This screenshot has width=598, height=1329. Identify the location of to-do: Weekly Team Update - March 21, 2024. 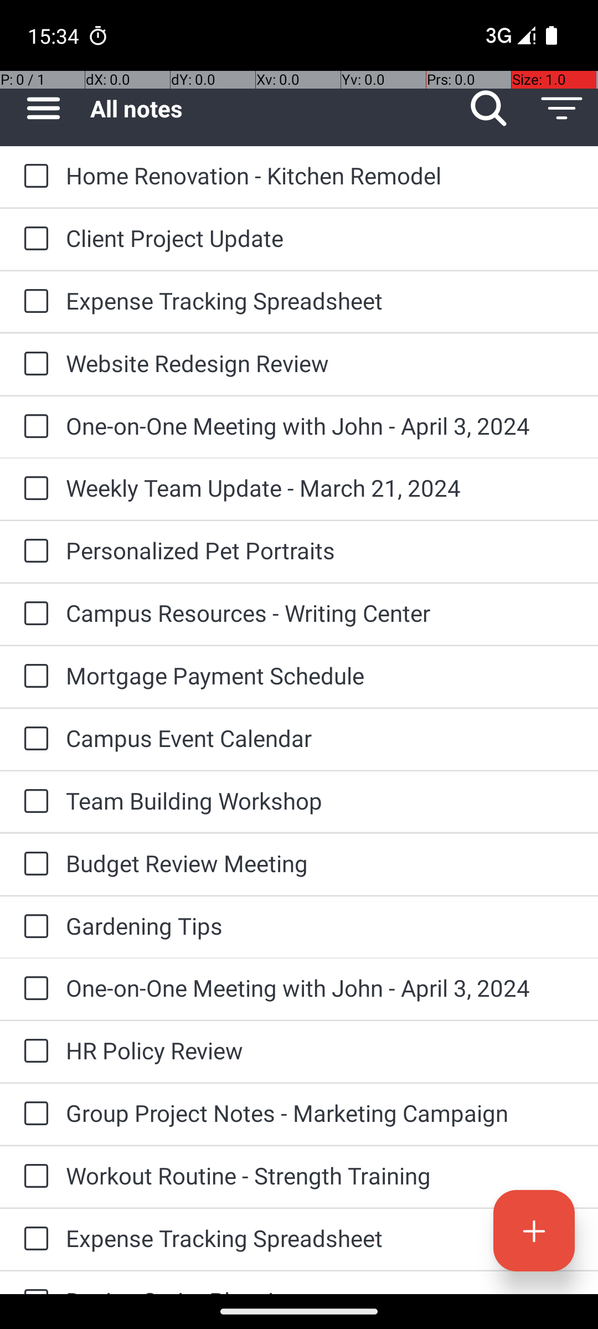
(33, 488).